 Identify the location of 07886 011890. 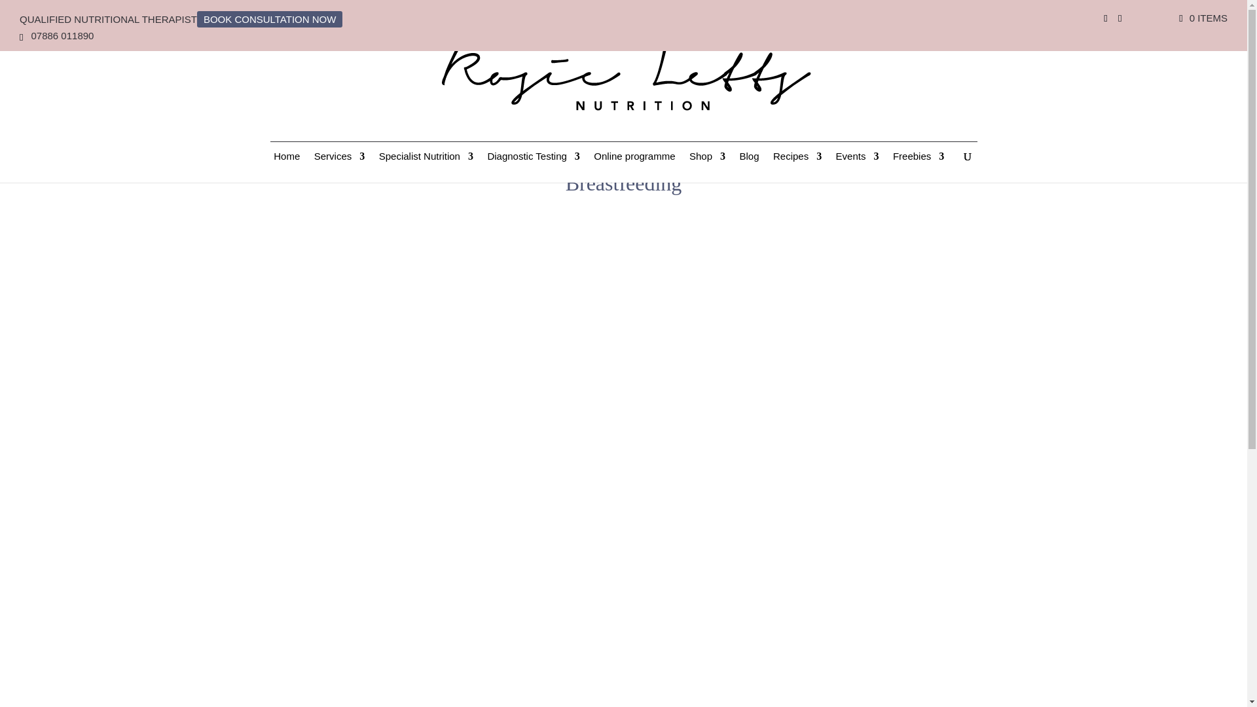
(62, 35).